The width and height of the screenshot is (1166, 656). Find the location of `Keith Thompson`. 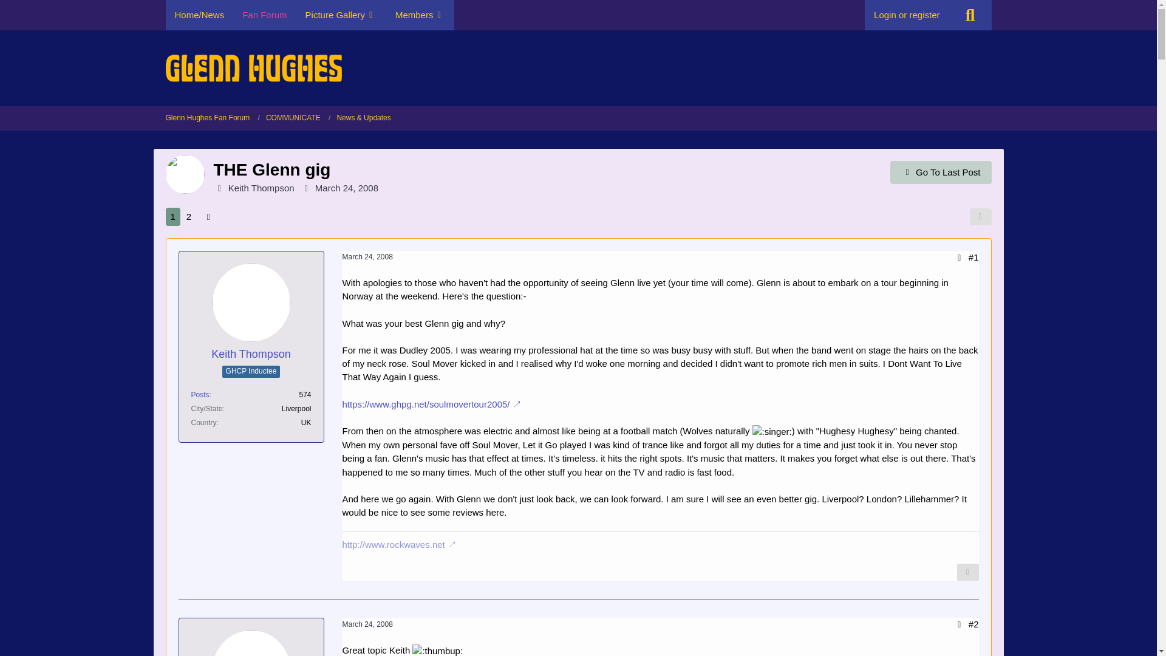

Keith Thompson is located at coordinates (250, 355).